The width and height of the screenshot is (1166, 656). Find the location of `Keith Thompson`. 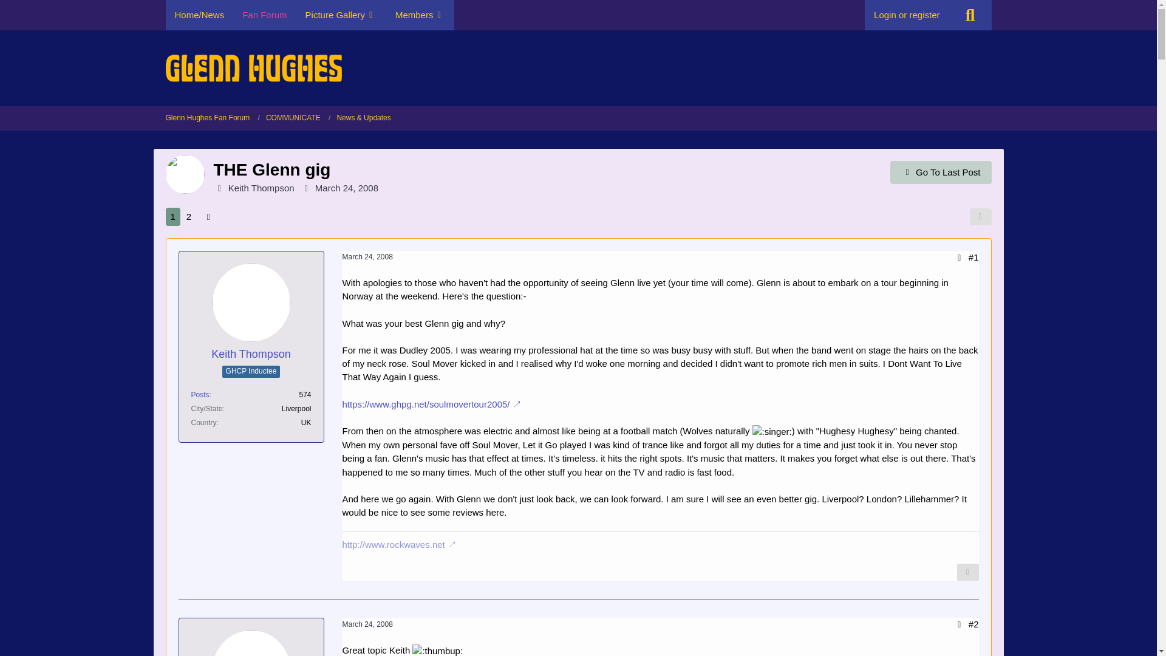

Keith Thompson is located at coordinates (250, 355).